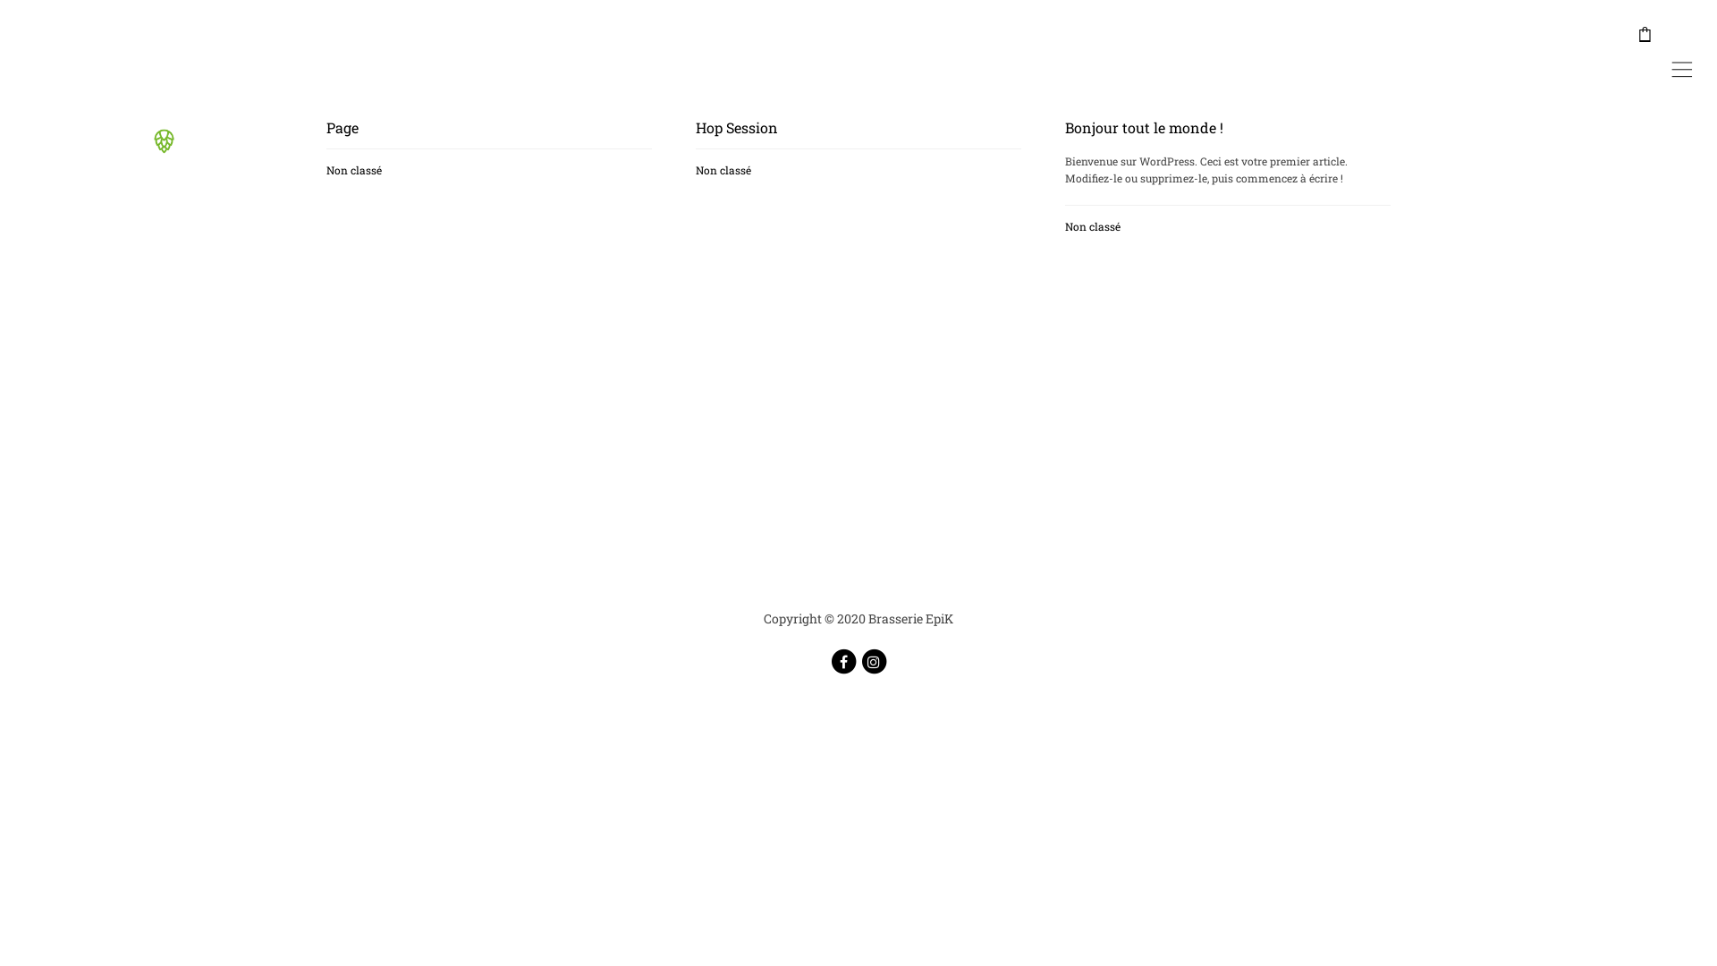  Describe the element at coordinates (737, 127) in the screenshot. I see `Hop Session` at that location.